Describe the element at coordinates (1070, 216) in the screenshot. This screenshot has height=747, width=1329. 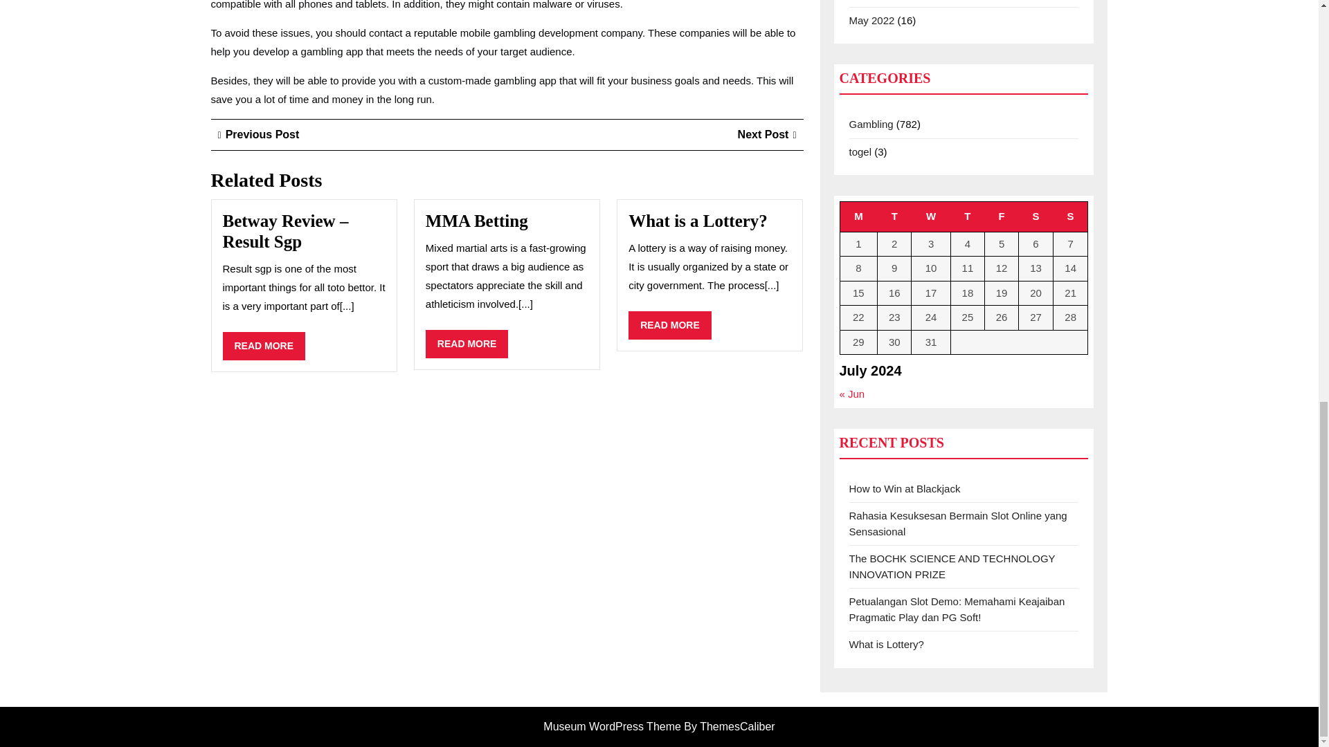
I see `Saturday` at that location.